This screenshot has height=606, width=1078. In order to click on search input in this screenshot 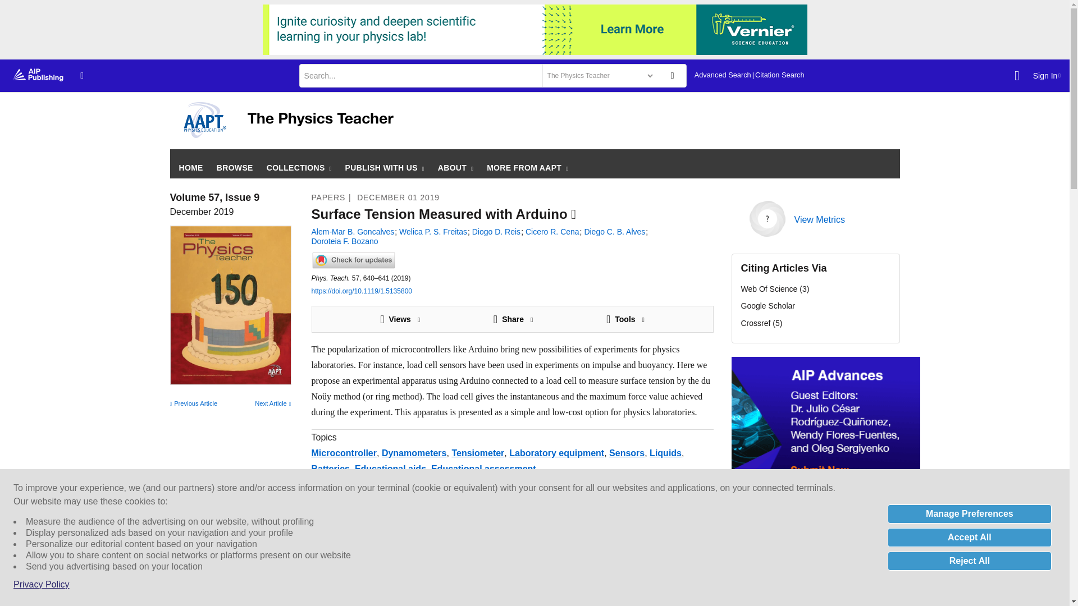, I will do `click(419, 75)`.